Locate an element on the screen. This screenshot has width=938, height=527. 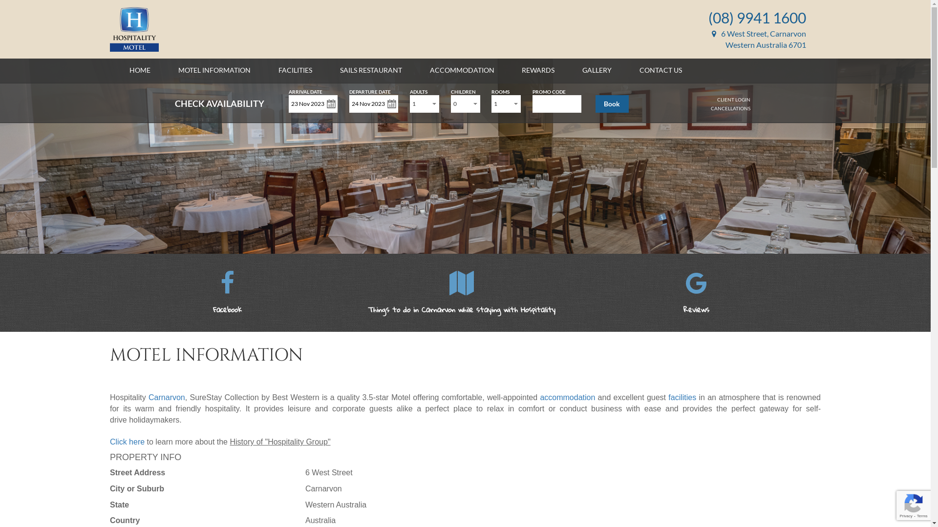
CANCELLATIONS is located at coordinates (731, 108).